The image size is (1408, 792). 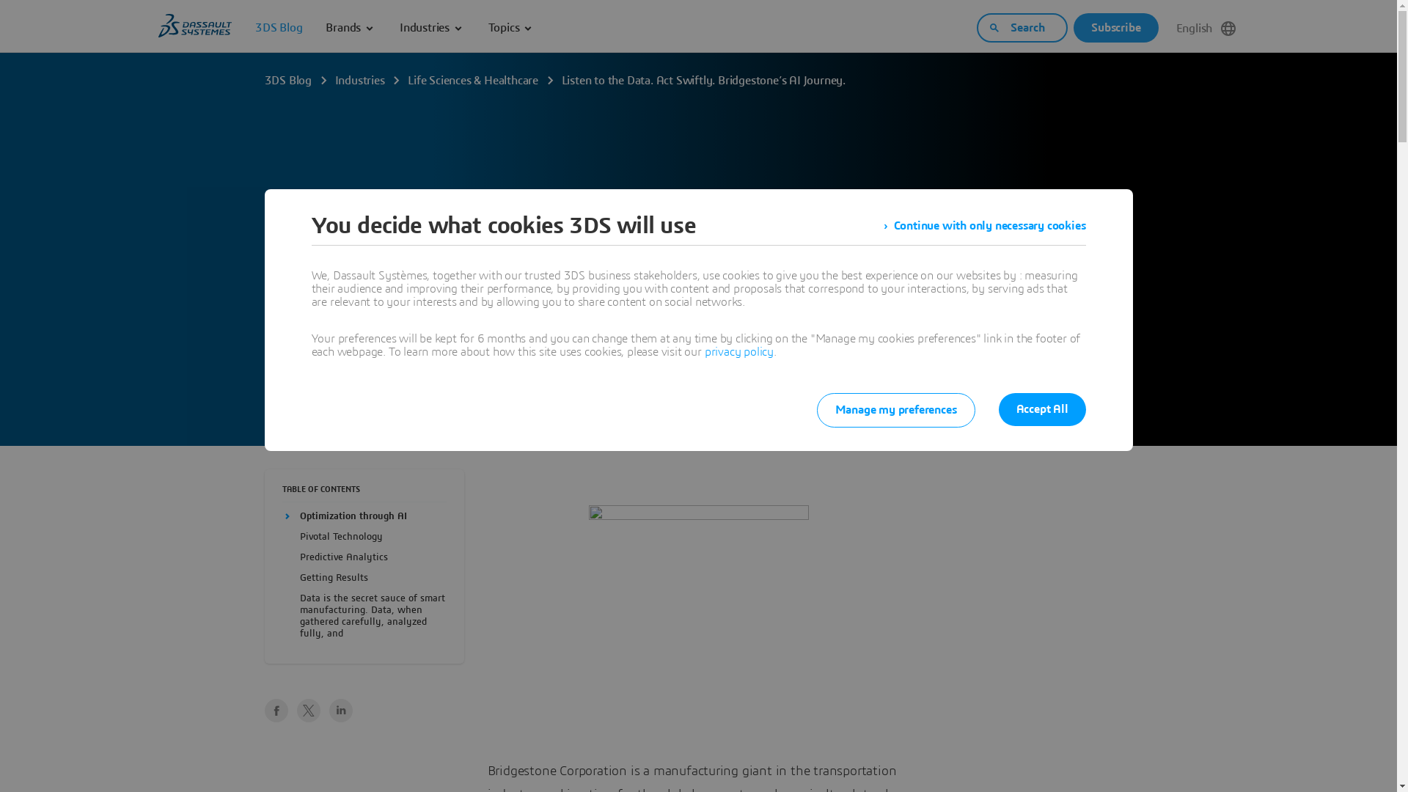 What do you see at coordinates (340, 710) in the screenshot?
I see `Share on Linkedin` at bounding box center [340, 710].